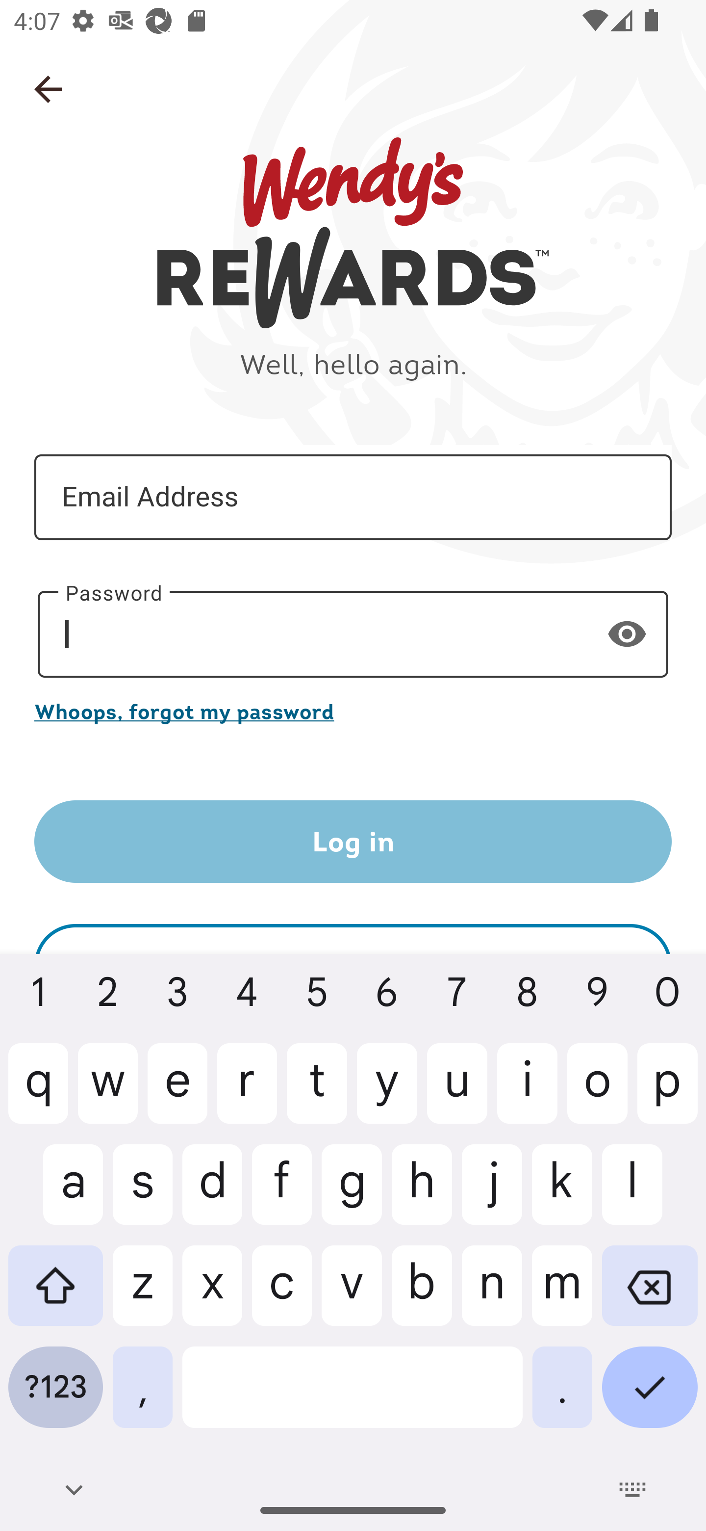  What do you see at coordinates (353, 711) in the screenshot?
I see `Whoops, forgot my password` at bounding box center [353, 711].